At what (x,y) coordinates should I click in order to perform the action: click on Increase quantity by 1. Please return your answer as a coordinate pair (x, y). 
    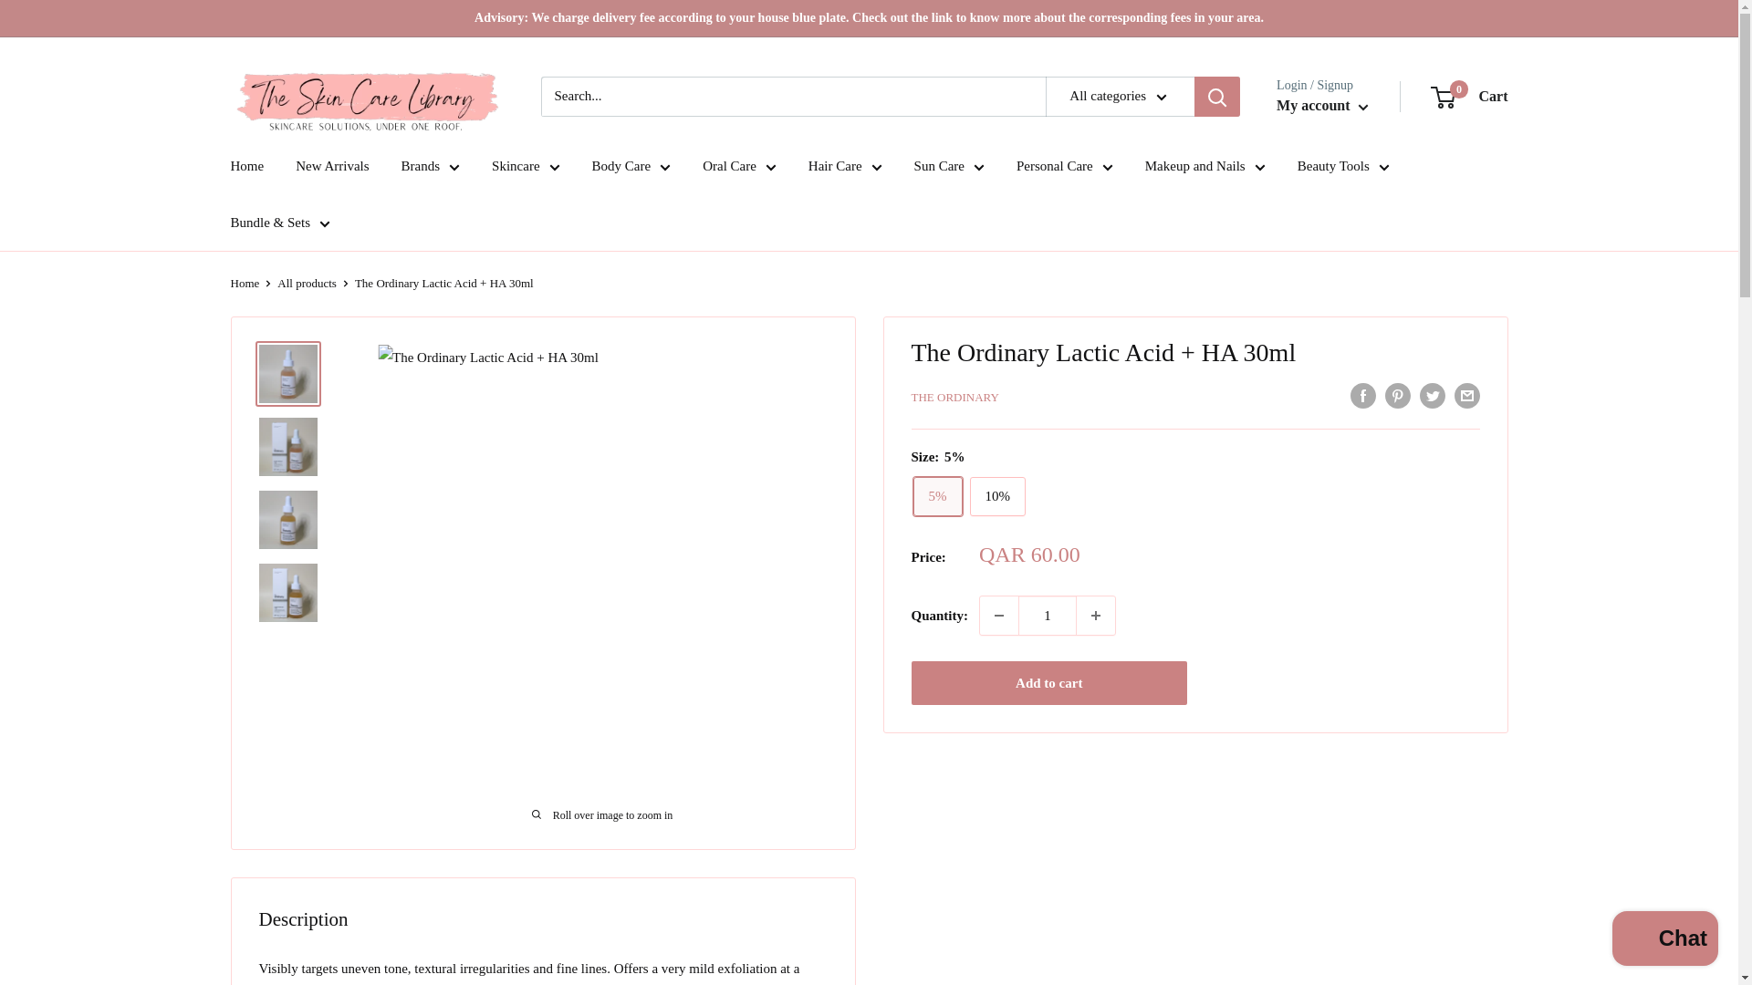
    Looking at the image, I should click on (1095, 615).